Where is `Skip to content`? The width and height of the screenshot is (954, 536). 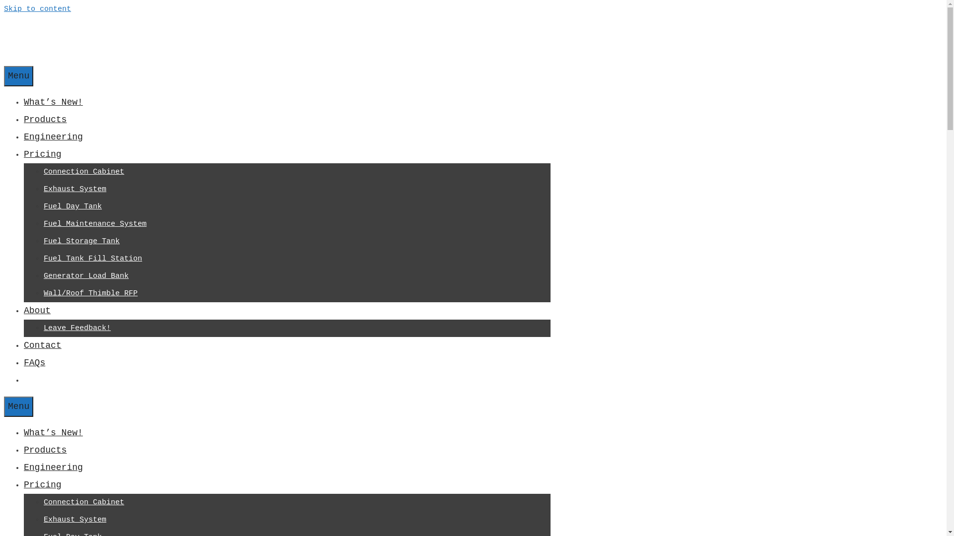 Skip to content is located at coordinates (38, 9).